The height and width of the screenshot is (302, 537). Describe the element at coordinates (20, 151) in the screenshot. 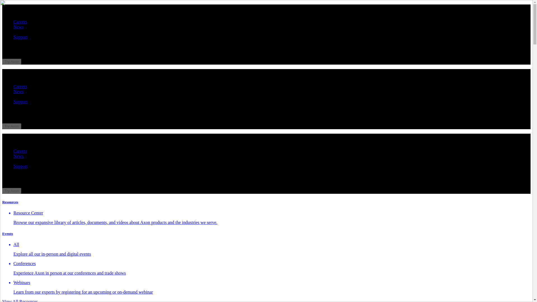

I see `Careers` at that location.